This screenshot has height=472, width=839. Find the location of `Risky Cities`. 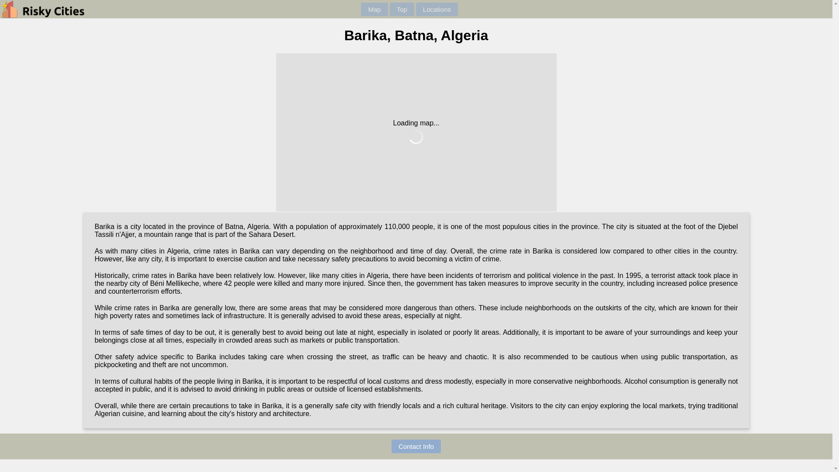

Risky Cities is located at coordinates (54, 10).